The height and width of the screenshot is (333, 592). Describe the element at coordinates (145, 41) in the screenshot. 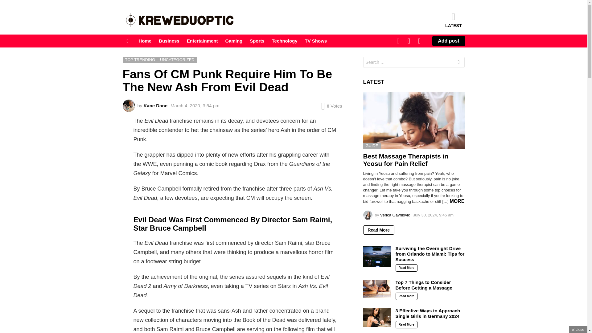

I see `Home` at that location.